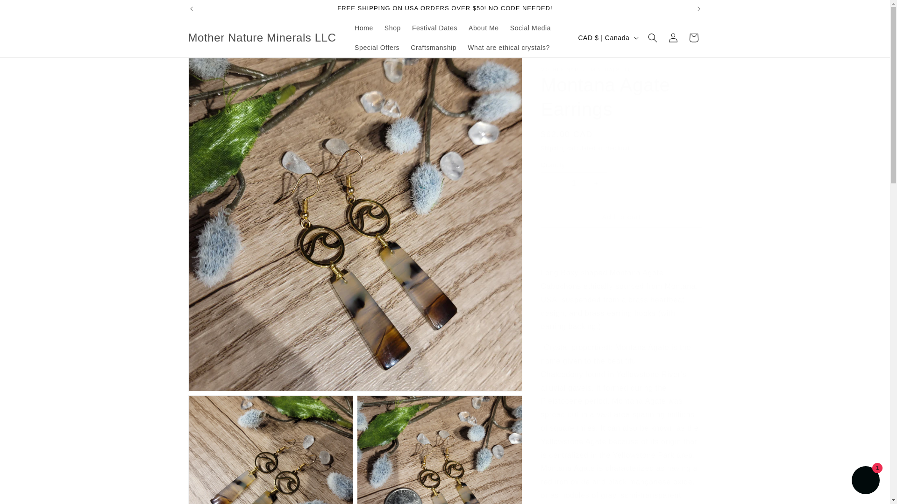 The height and width of the screenshot is (504, 897). I want to click on Log in, so click(673, 37).